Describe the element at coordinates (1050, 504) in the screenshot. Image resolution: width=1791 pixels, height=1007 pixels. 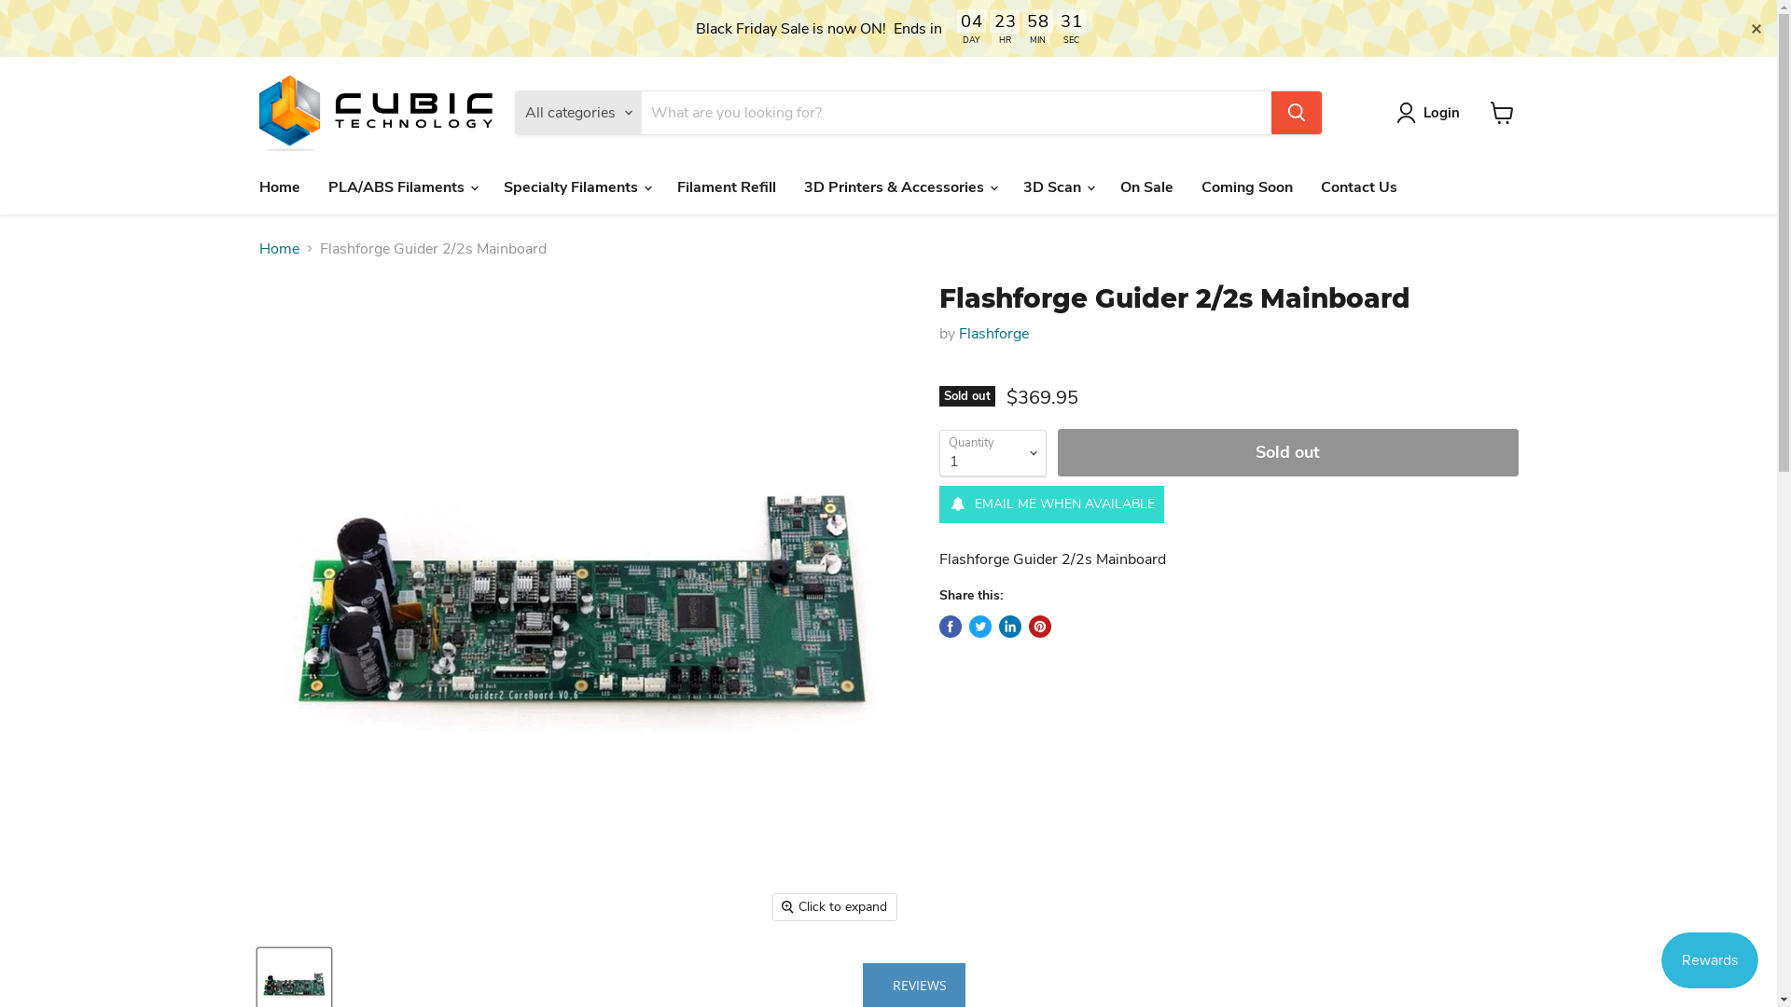
I see `EMAIL ME WHEN AVAILABLE` at that location.